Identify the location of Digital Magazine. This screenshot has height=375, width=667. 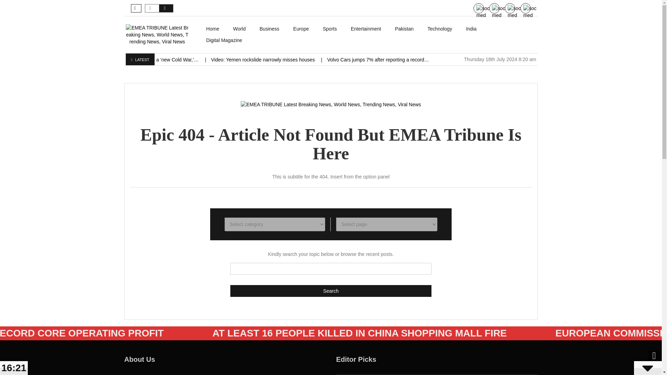
(224, 40).